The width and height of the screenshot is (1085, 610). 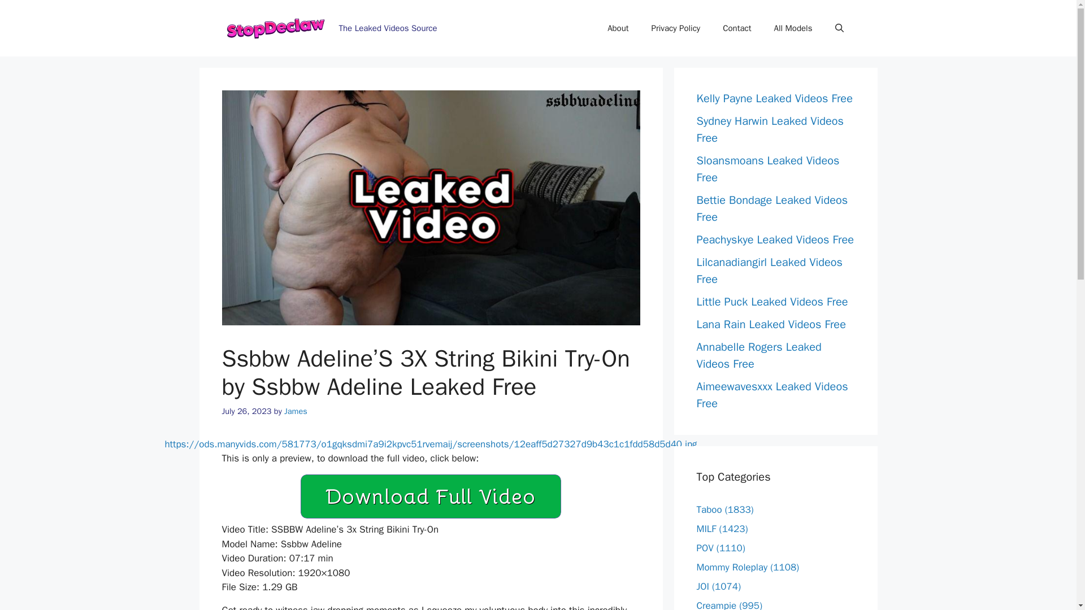 What do you see at coordinates (772, 394) in the screenshot?
I see `Aimeewavesxxx Leaked Videos Free` at bounding box center [772, 394].